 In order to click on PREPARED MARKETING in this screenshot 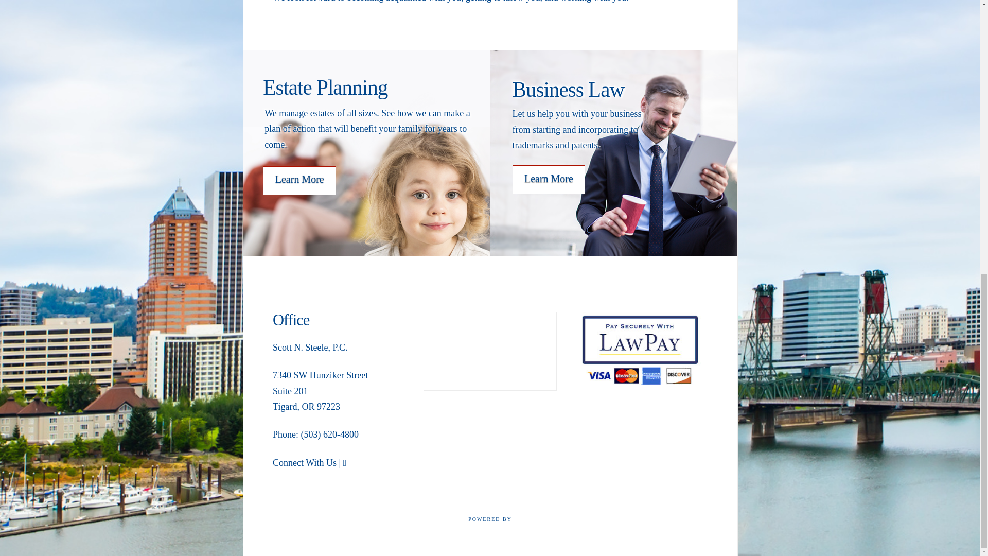, I will do `click(490, 526)`.